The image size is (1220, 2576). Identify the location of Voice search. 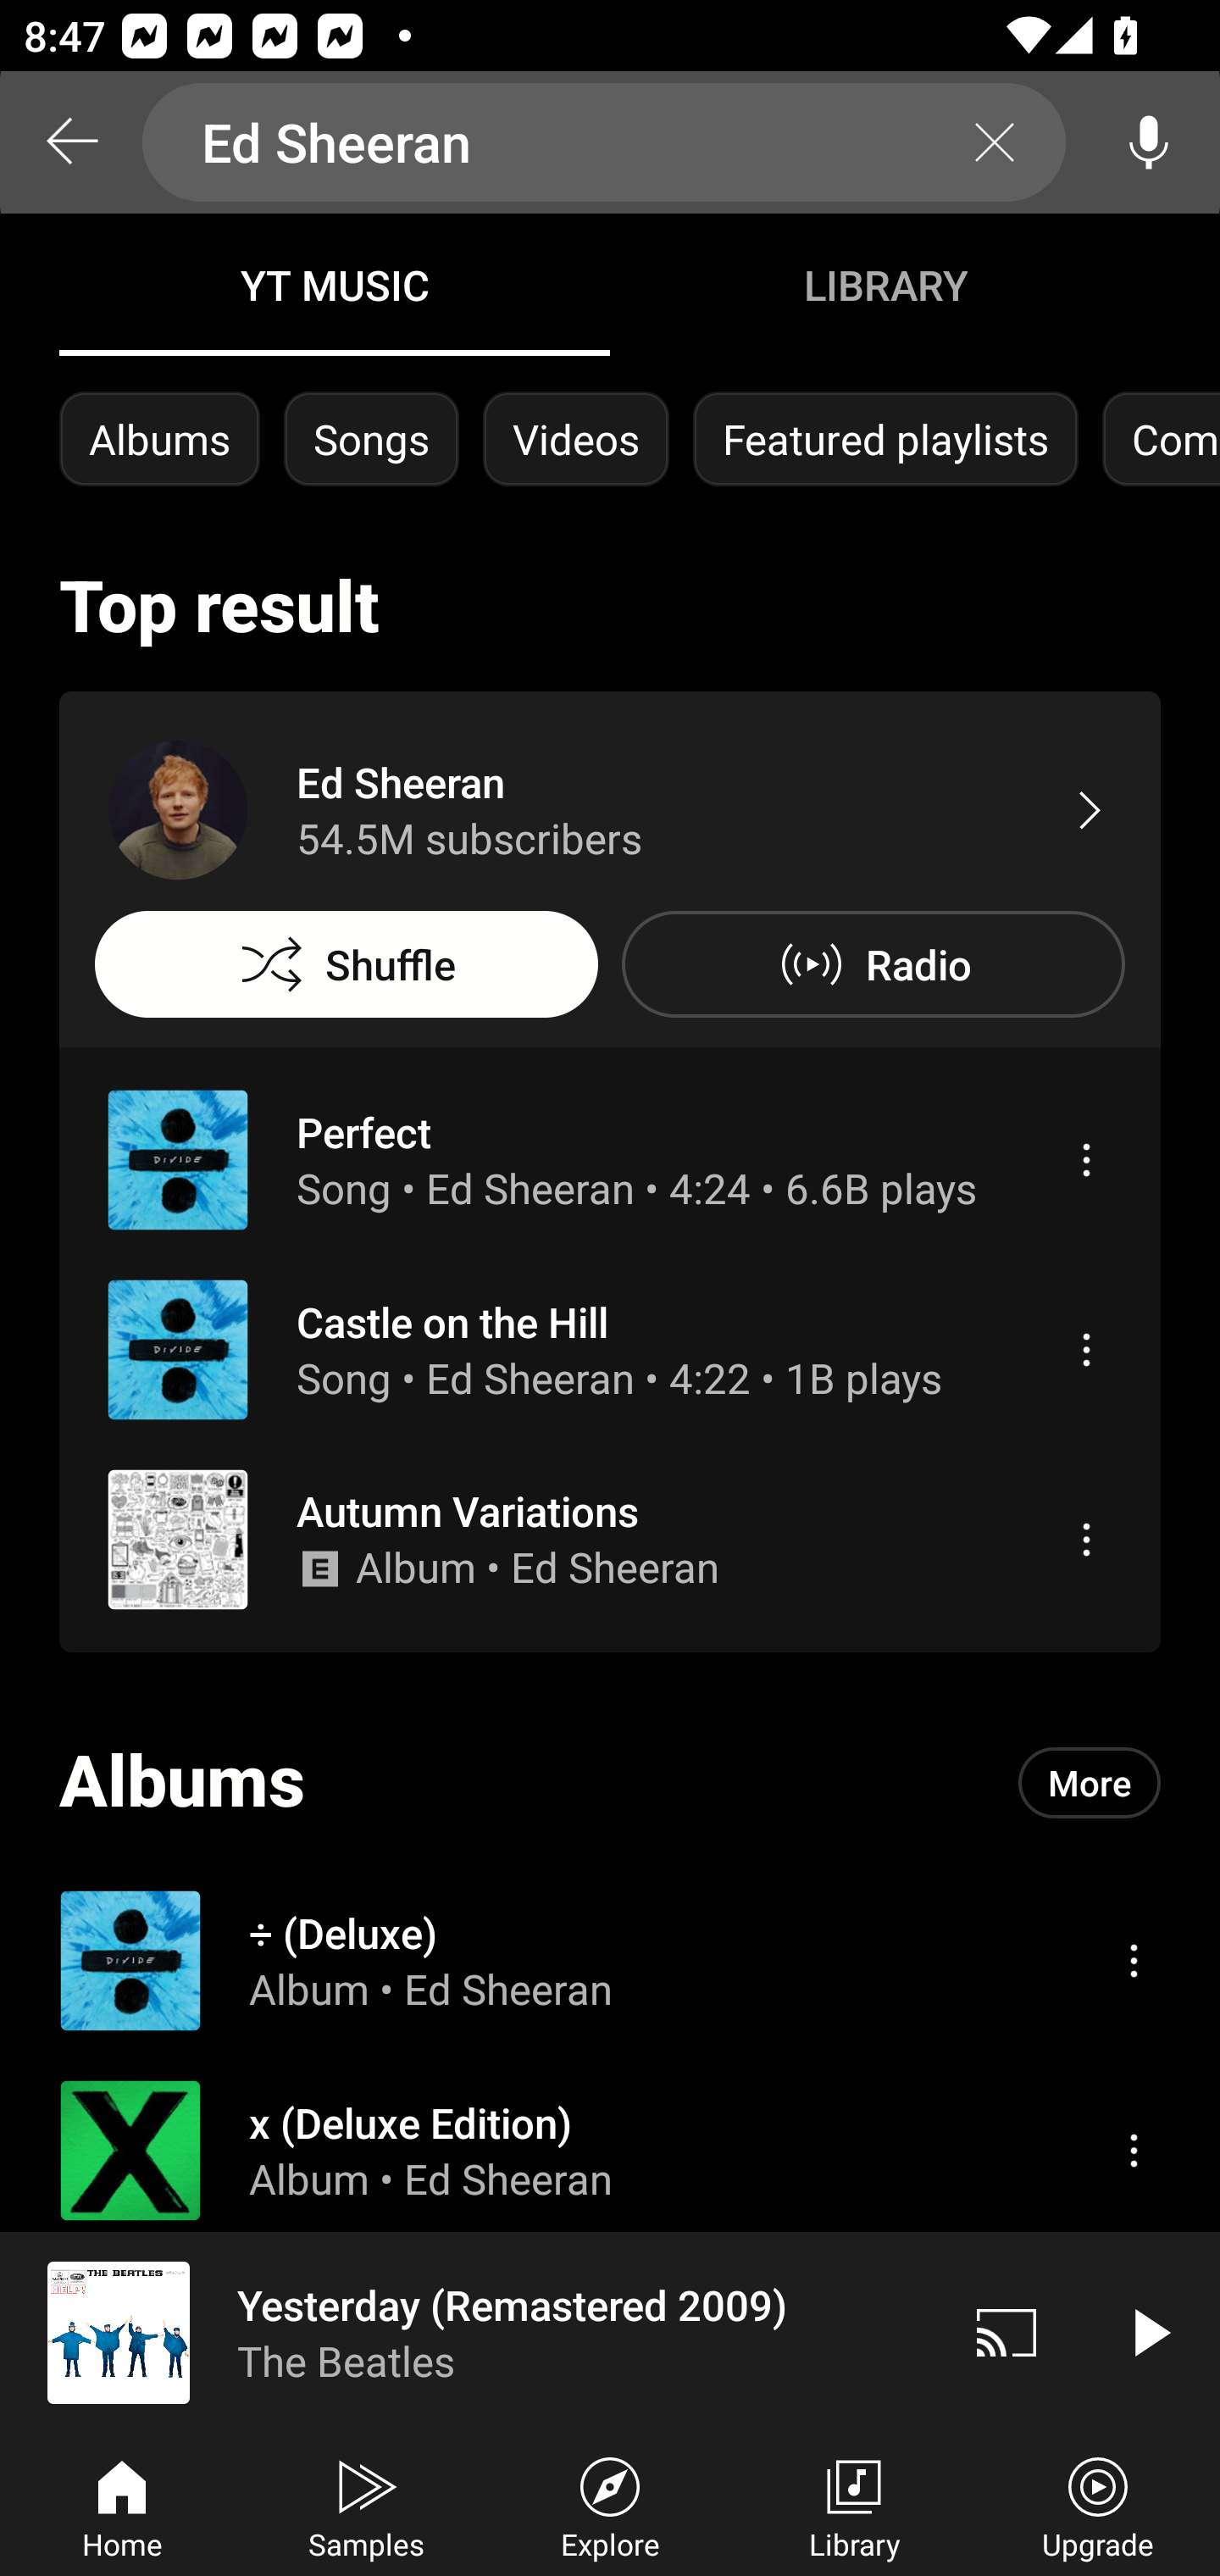
(1149, 142).